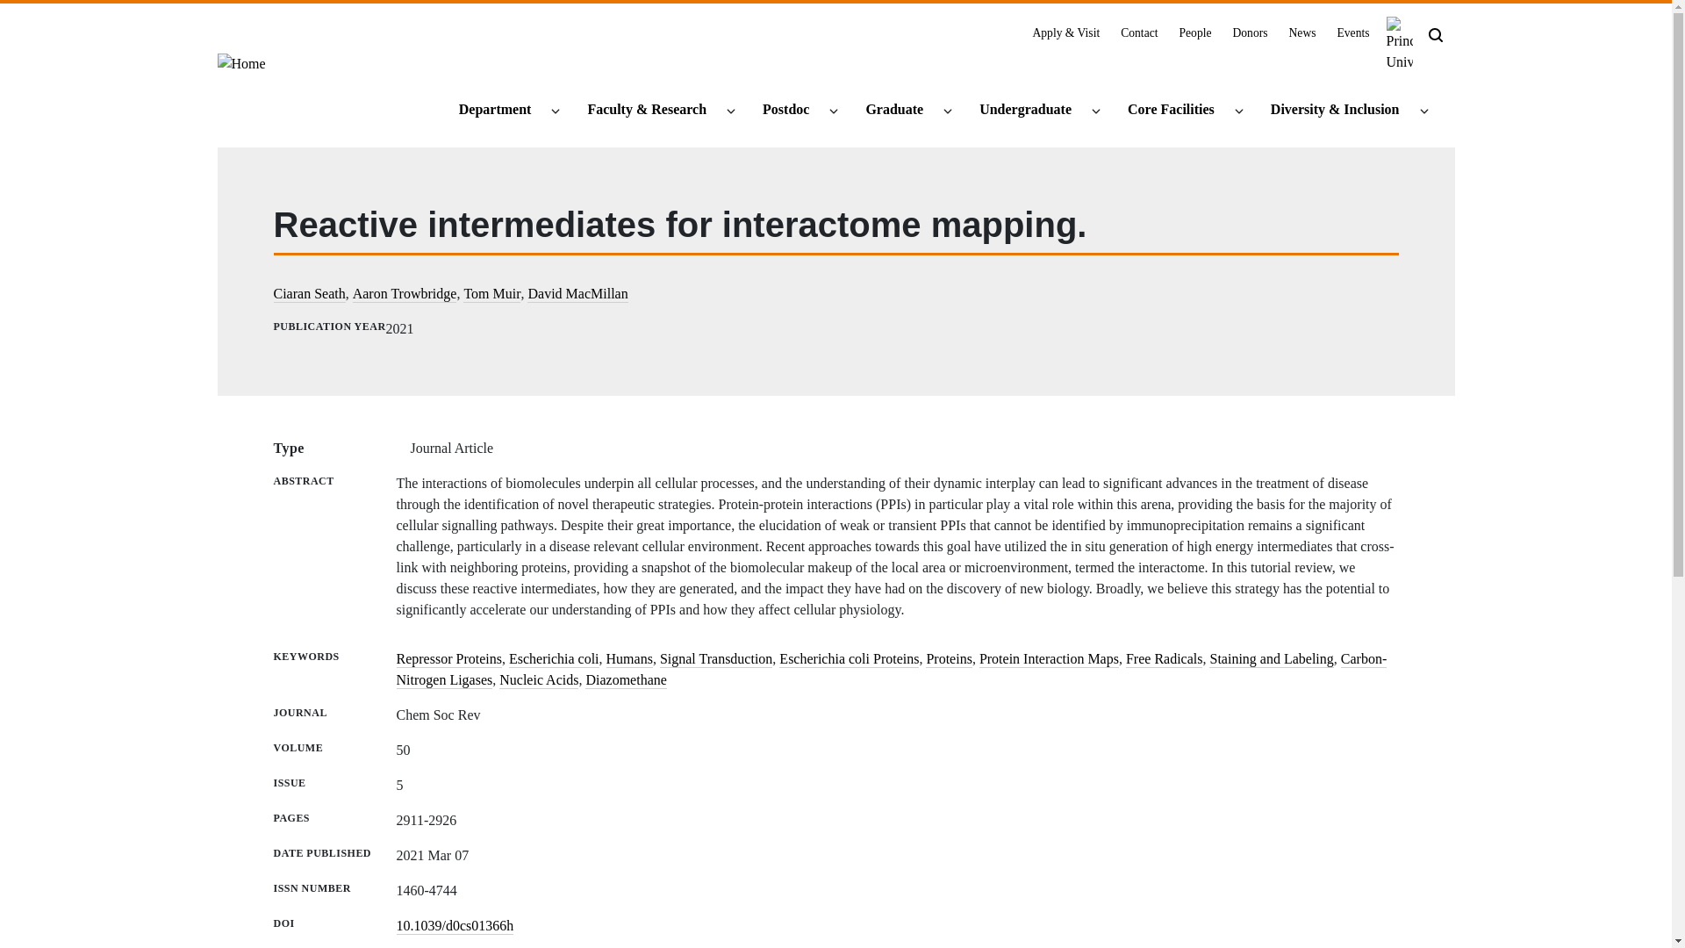 Image resolution: width=1685 pixels, height=948 pixels. I want to click on Home, so click(241, 70).